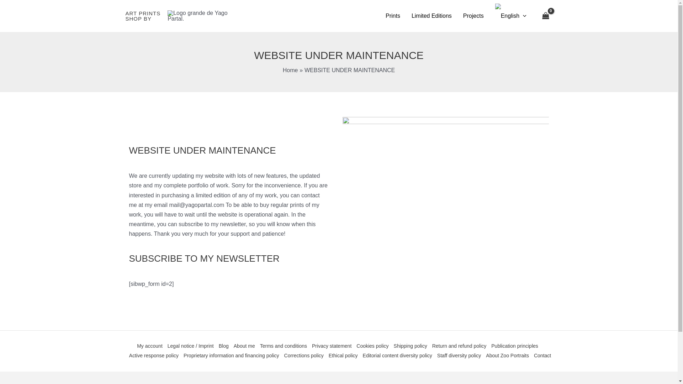  I want to click on Projects, so click(473, 16).